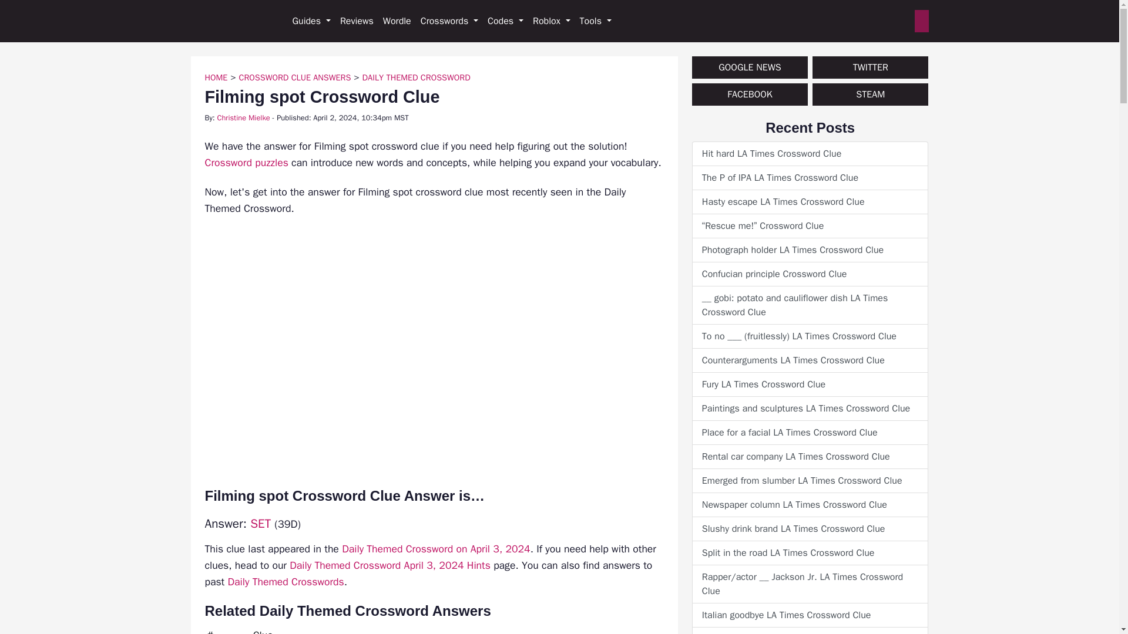 The height and width of the screenshot is (634, 1128). What do you see at coordinates (397, 21) in the screenshot?
I see `Wordle` at bounding box center [397, 21].